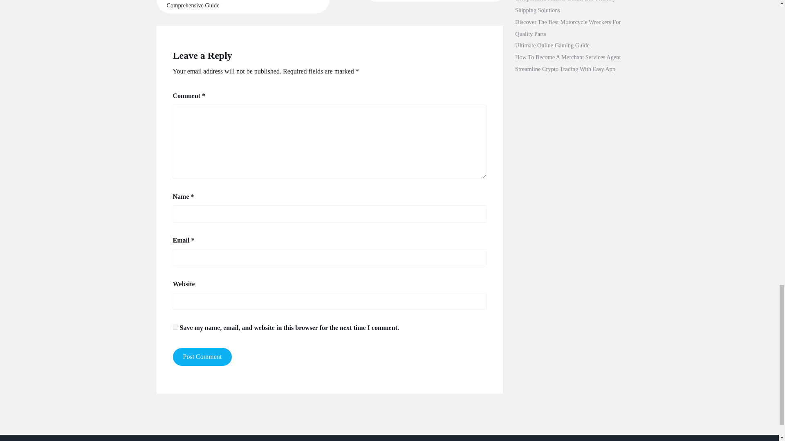  What do you see at coordinates (202, 357) in the screenshot?
I see `Post Comment` at bounding box center [202, 357].